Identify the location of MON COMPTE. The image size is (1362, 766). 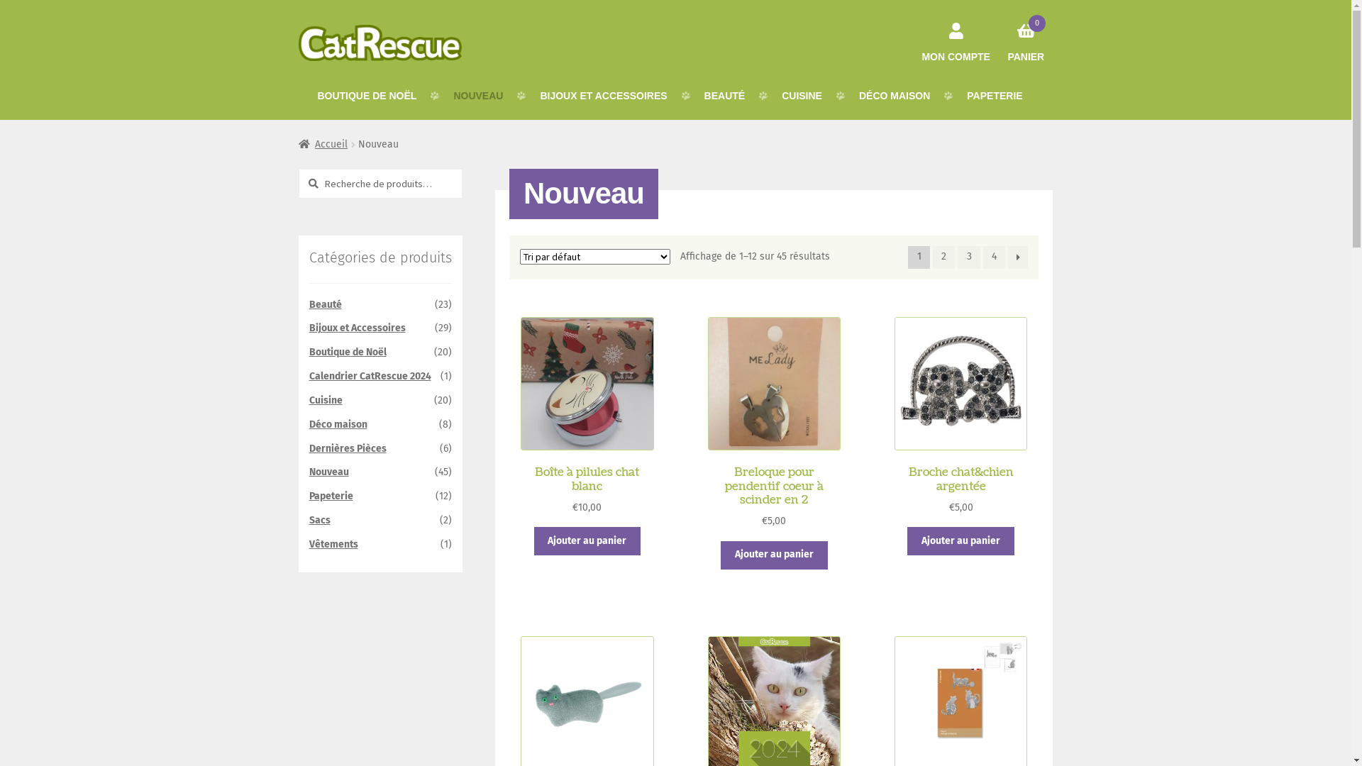
(956, 35).